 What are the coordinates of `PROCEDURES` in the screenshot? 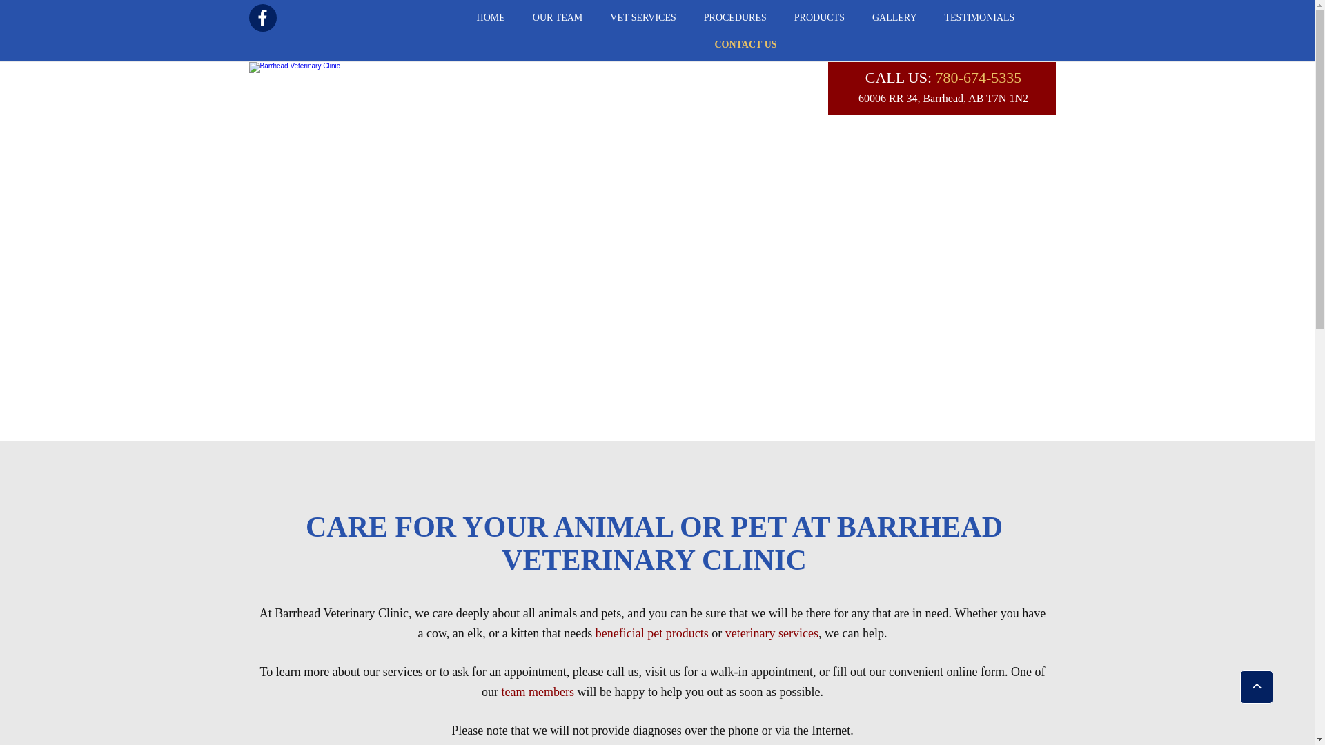 It's located at (736, 18).